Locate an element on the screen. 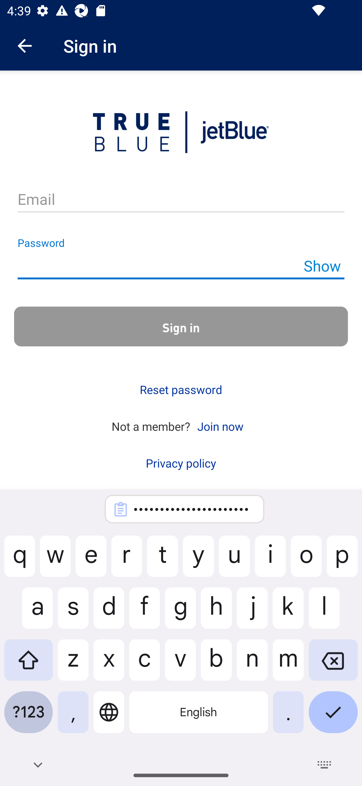 The image size is (362, 786). Email is located at coordinates (181, 200).